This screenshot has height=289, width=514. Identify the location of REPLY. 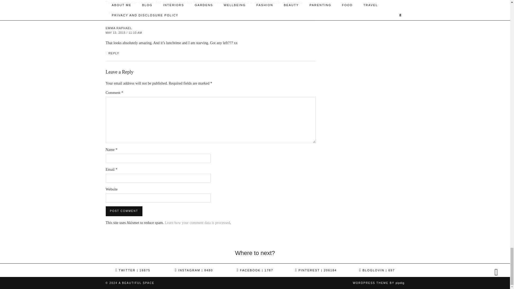
(114, 13).